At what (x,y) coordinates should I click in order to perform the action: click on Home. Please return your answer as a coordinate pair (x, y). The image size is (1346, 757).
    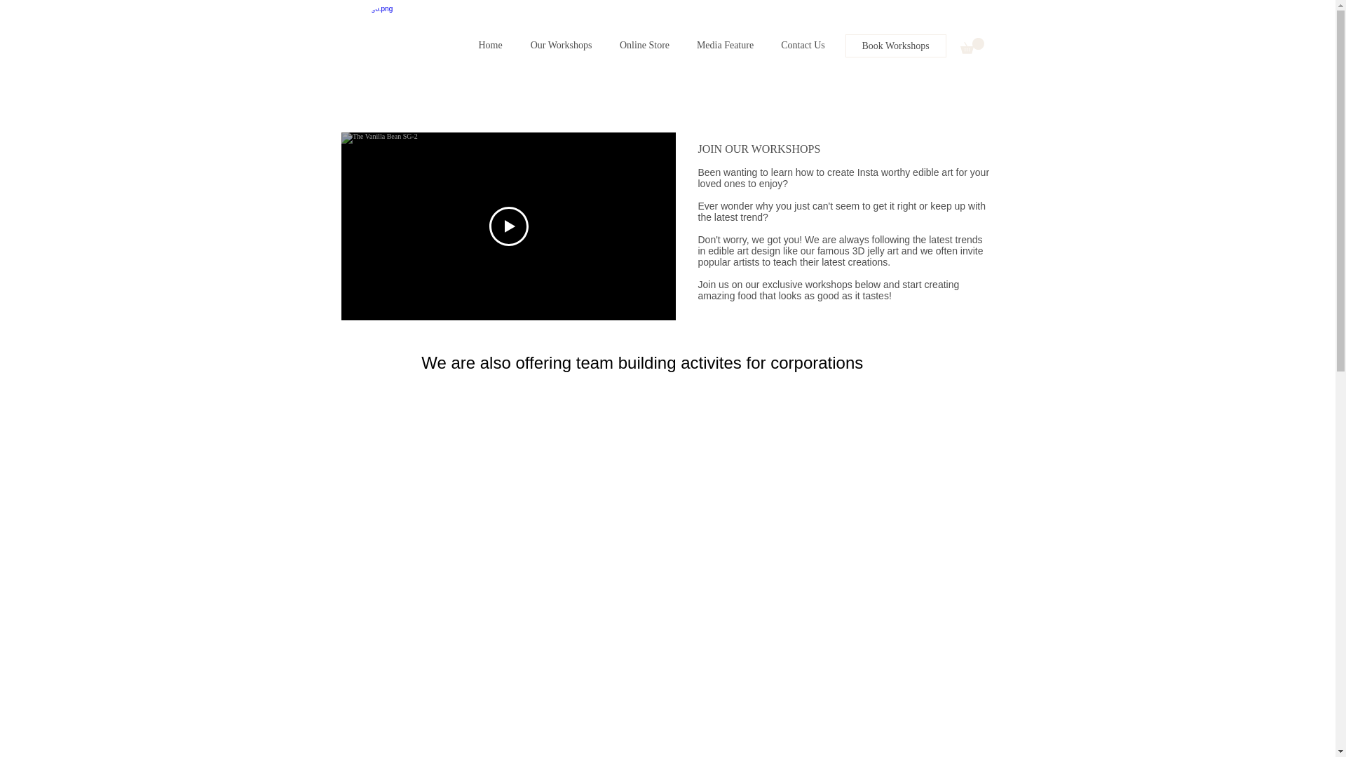
    Looking at the image, I should click on (489, 45).